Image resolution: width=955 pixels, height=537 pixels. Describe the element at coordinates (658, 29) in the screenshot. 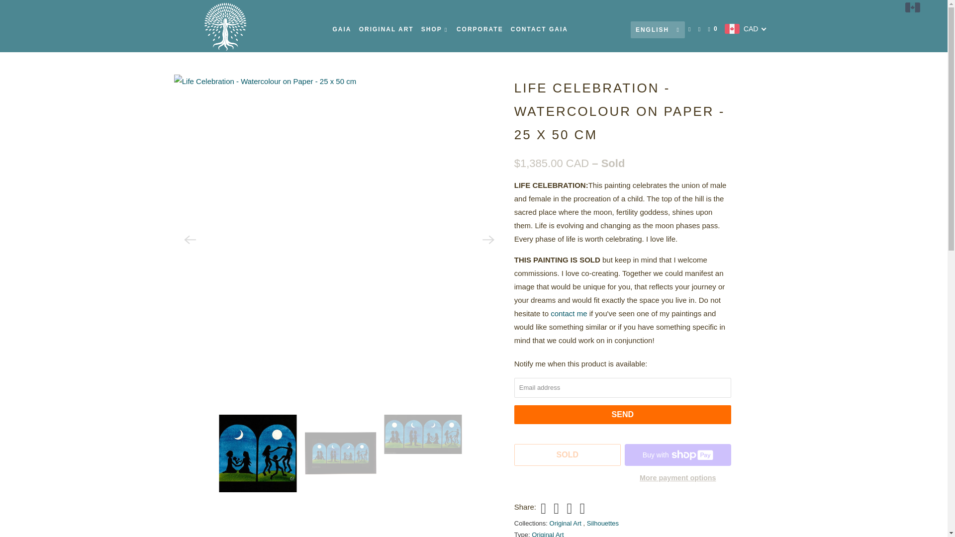

I see `ENGLISH` at that location.